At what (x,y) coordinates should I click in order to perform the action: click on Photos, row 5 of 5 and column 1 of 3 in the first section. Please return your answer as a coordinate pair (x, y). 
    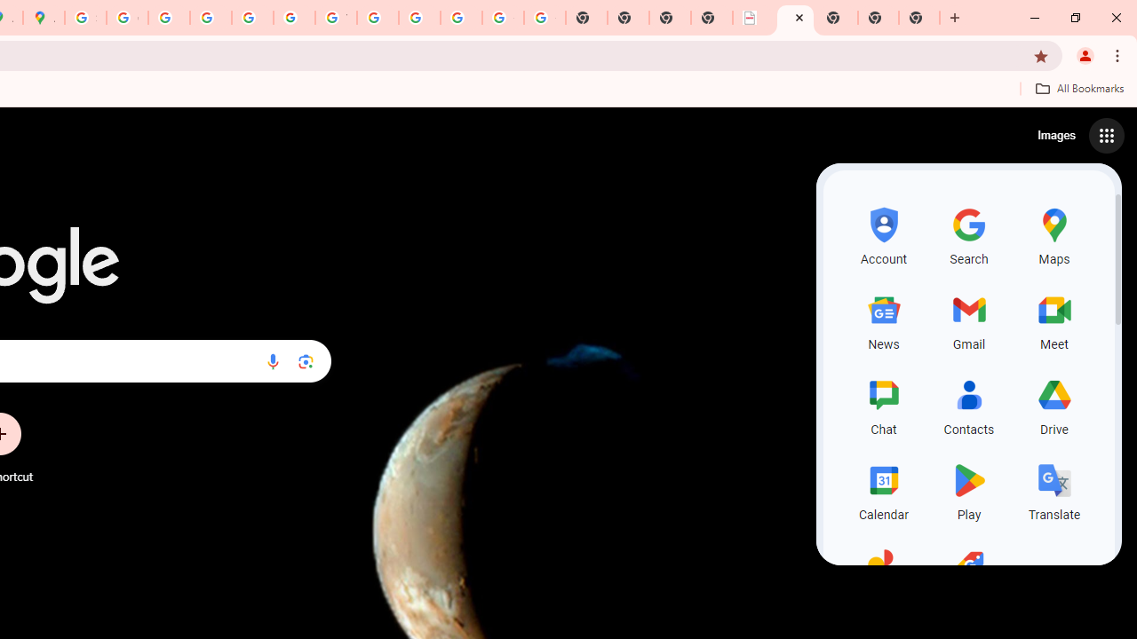
    Looking at the image, I should click on (883, 575).